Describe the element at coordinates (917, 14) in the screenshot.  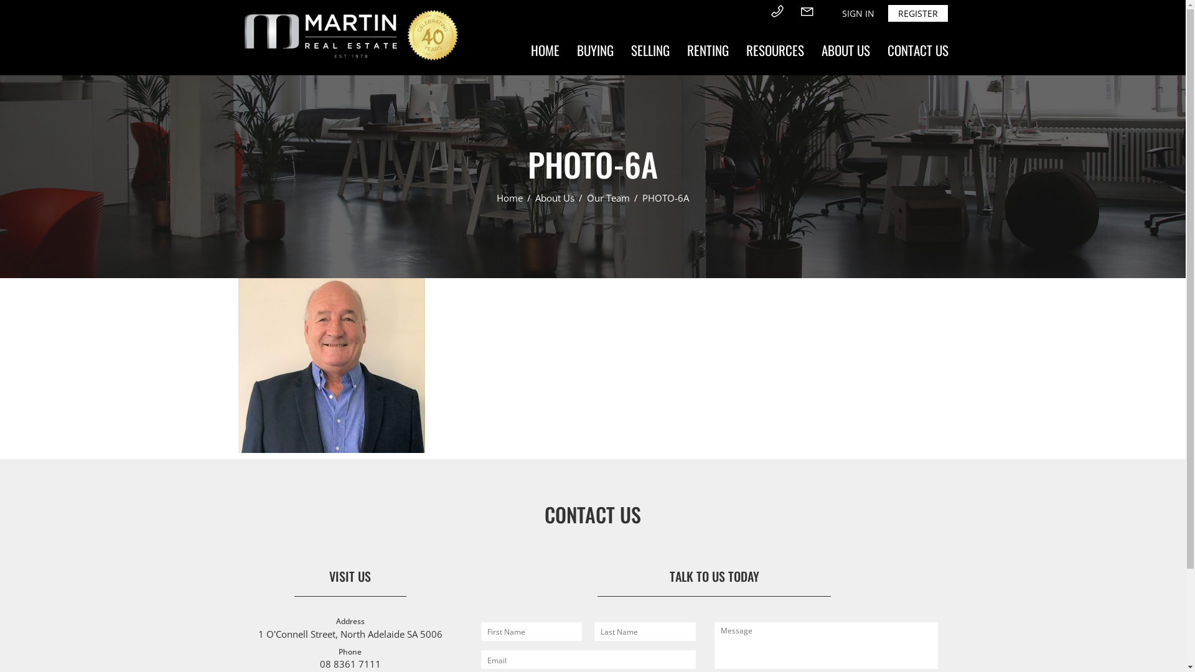
I see `REGISTER` at that location.